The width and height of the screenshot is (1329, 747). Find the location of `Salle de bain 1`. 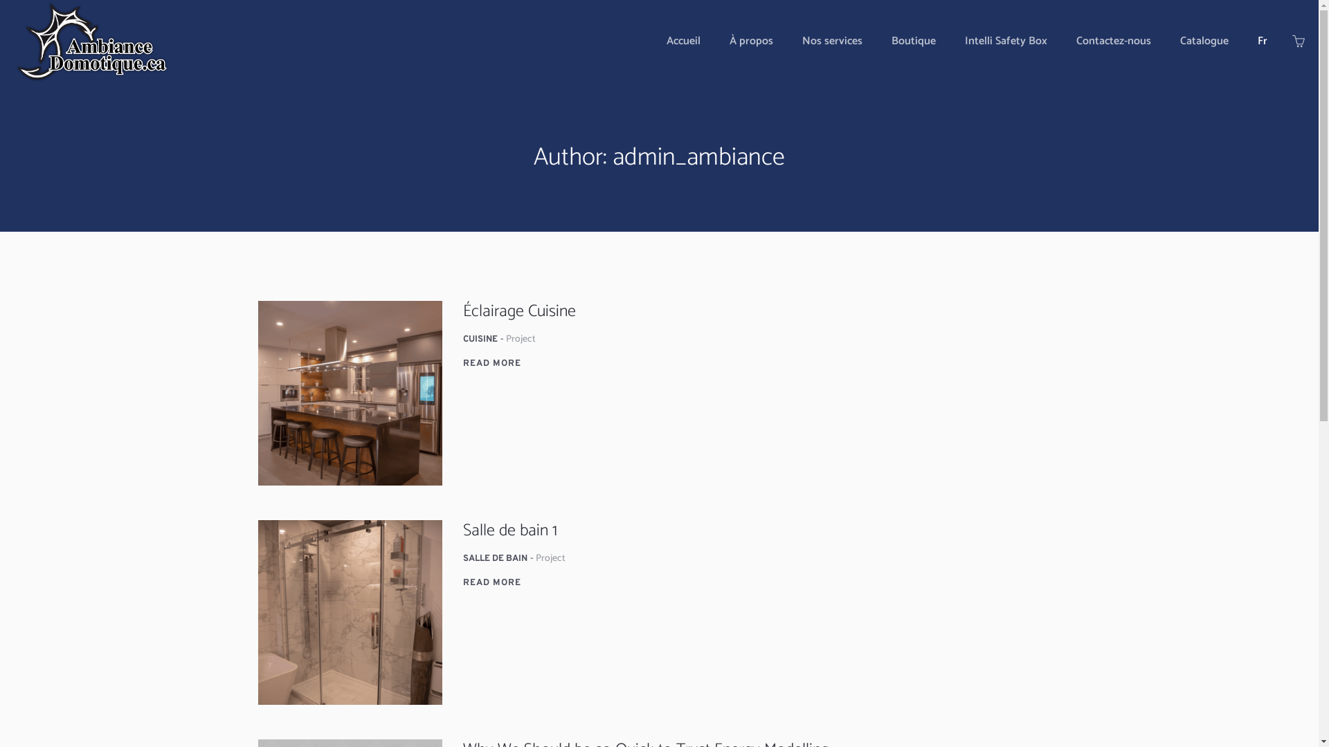

Salle de bain 1 is located at coordinates (510, 531).